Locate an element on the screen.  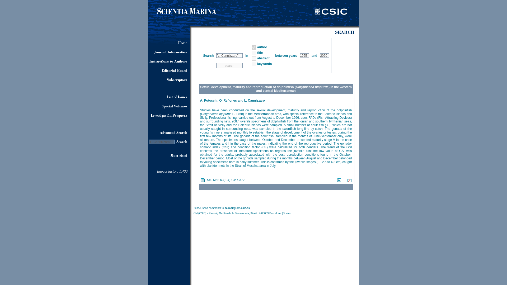
1 is located at coordinates (253, 47).